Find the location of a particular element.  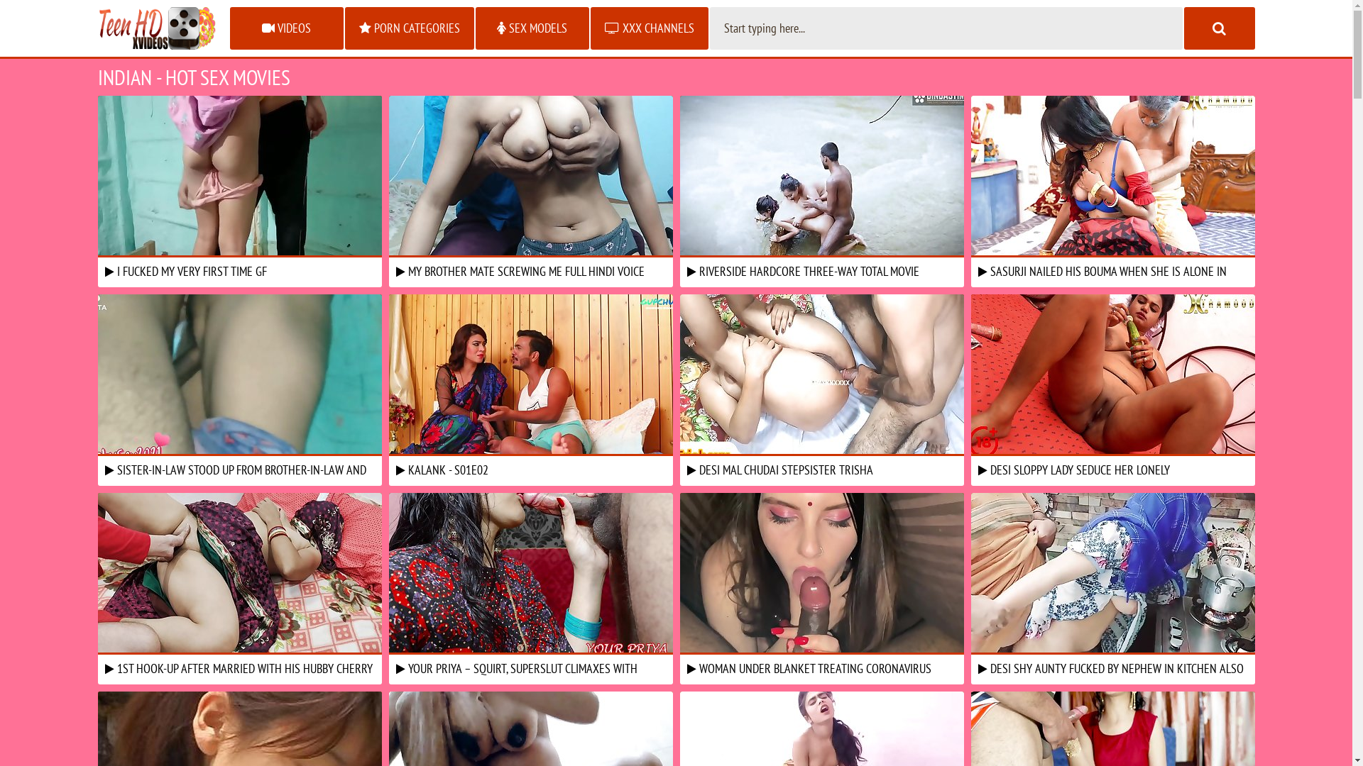

Teen HD Xvideos is located at coordinates (157, 28).